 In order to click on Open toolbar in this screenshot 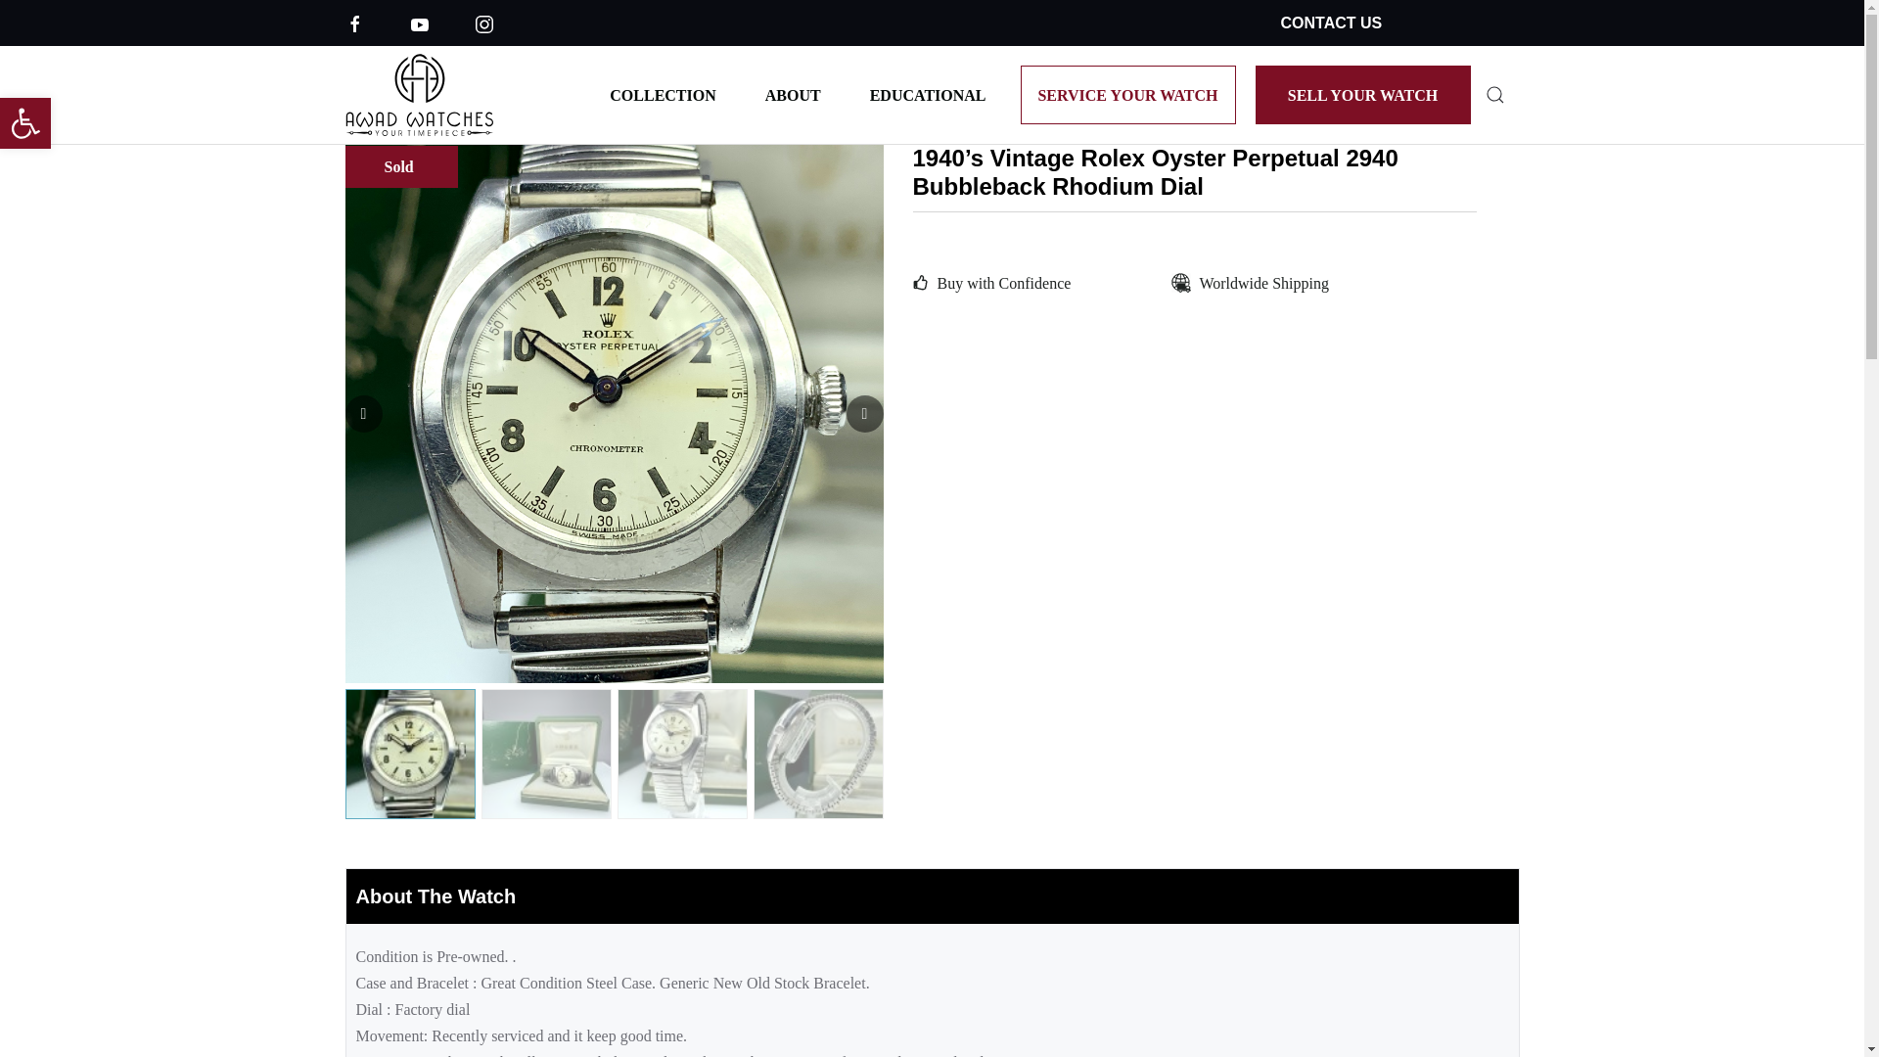, I will do `click(25, 123)`.